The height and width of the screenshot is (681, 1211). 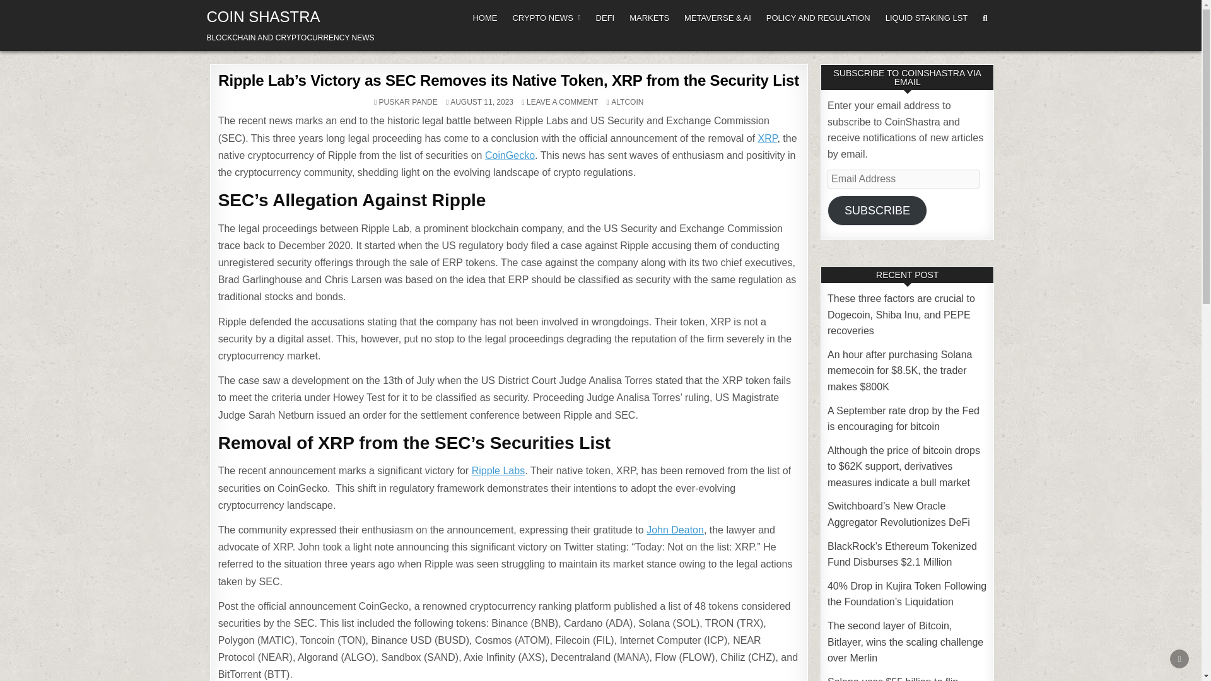 What do you see at coordinates (1179, 658) in the screenshot?
I see `SCROLL TO TOP` at bounding box center [1179, 658].